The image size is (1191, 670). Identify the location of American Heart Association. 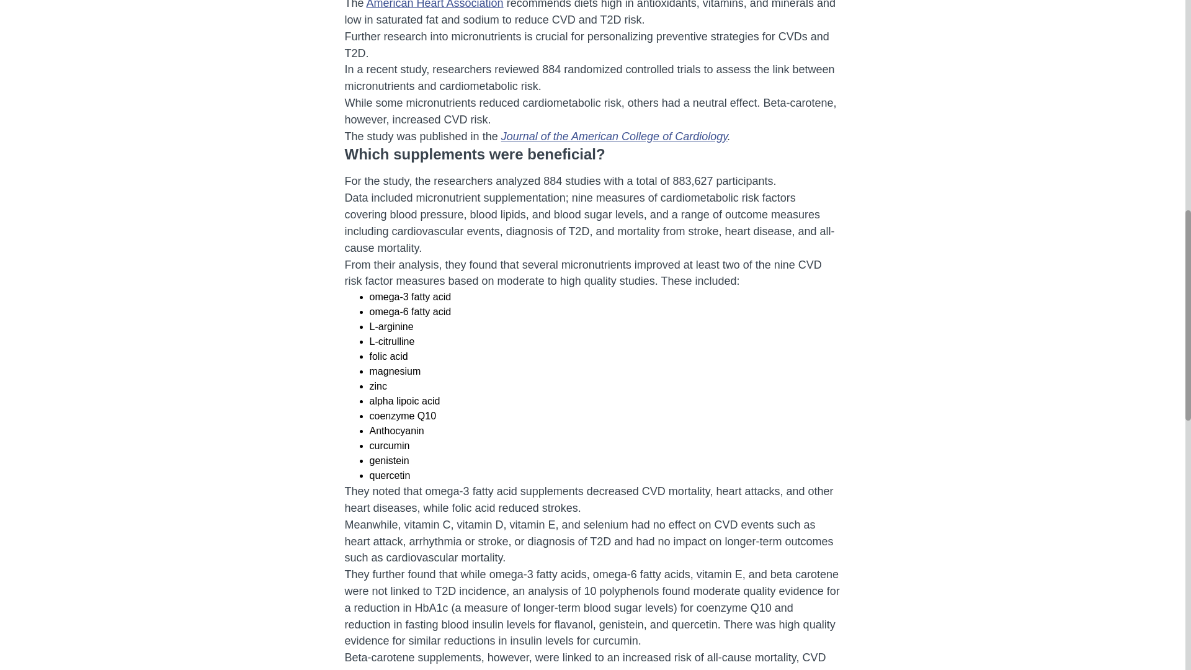
(435, 5).